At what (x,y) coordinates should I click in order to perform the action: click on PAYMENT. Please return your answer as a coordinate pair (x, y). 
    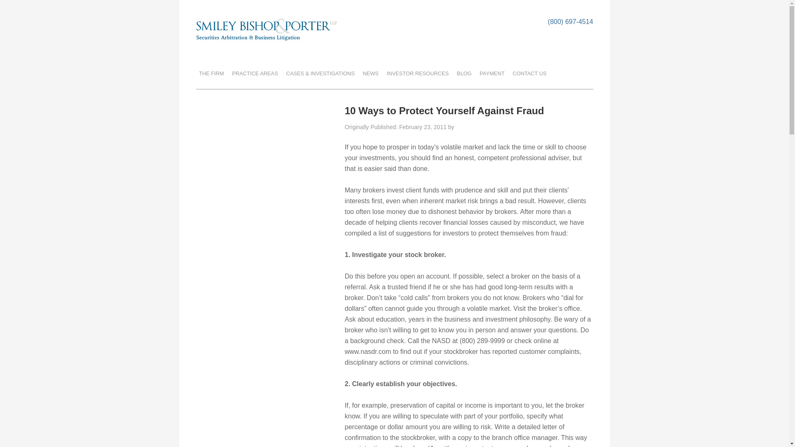
    Looking at the image, I should click on (492, 73).